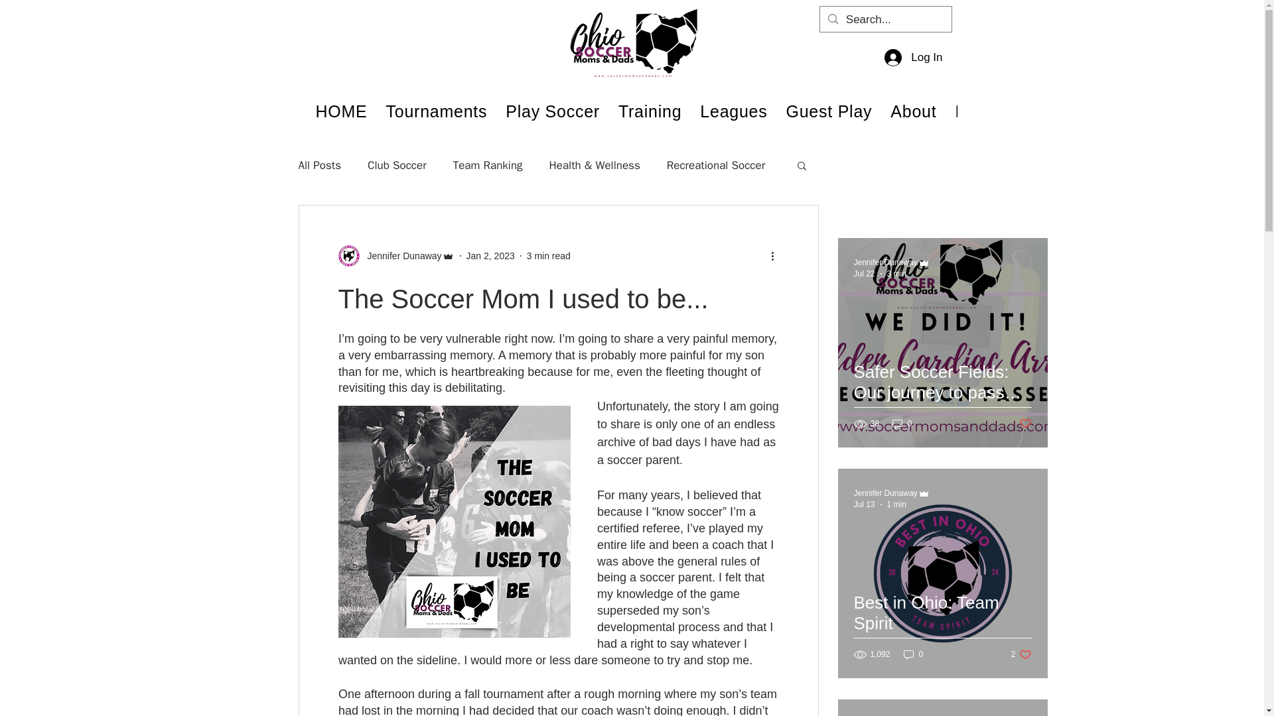  What do you see at coordinates (490, 256) in the screenshot?
I see `Jan 2, 2023` at bounding box center [490, 256].